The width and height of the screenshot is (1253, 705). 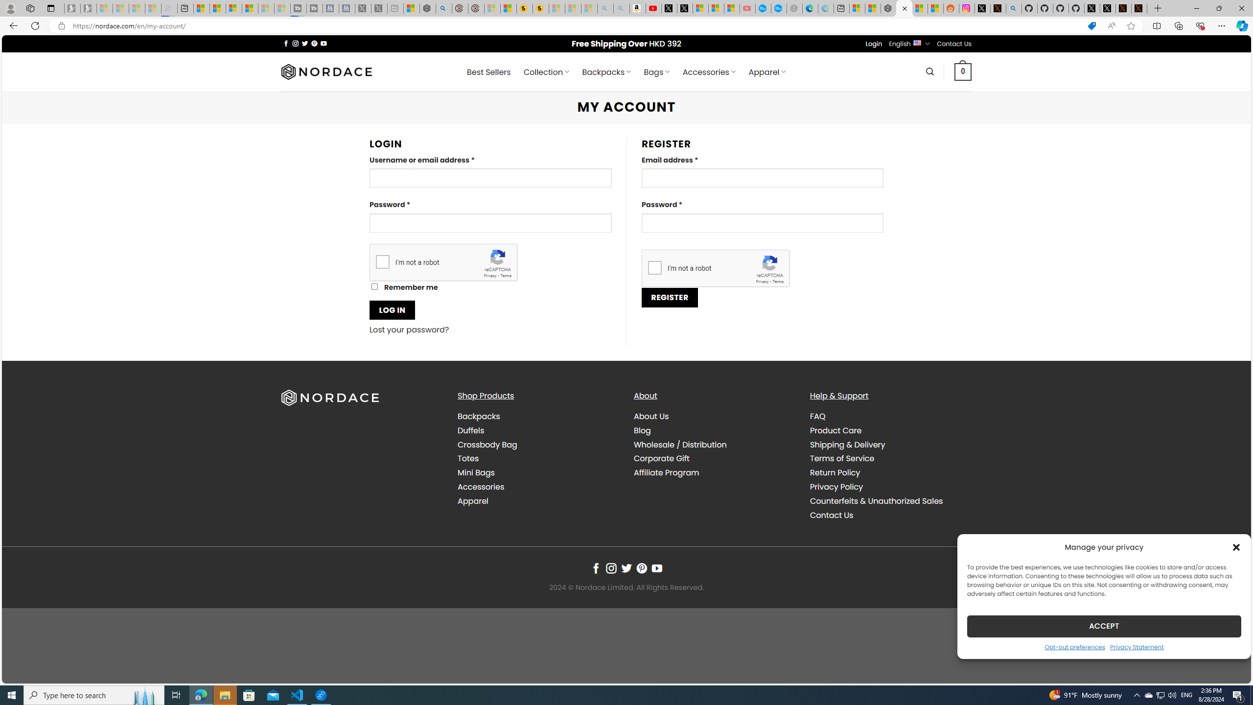 What do you see at coordinates (998, 8) in the screenshot?
I see `help.x.com | 524: A timeout occurred` at bounding box center [998, 8].